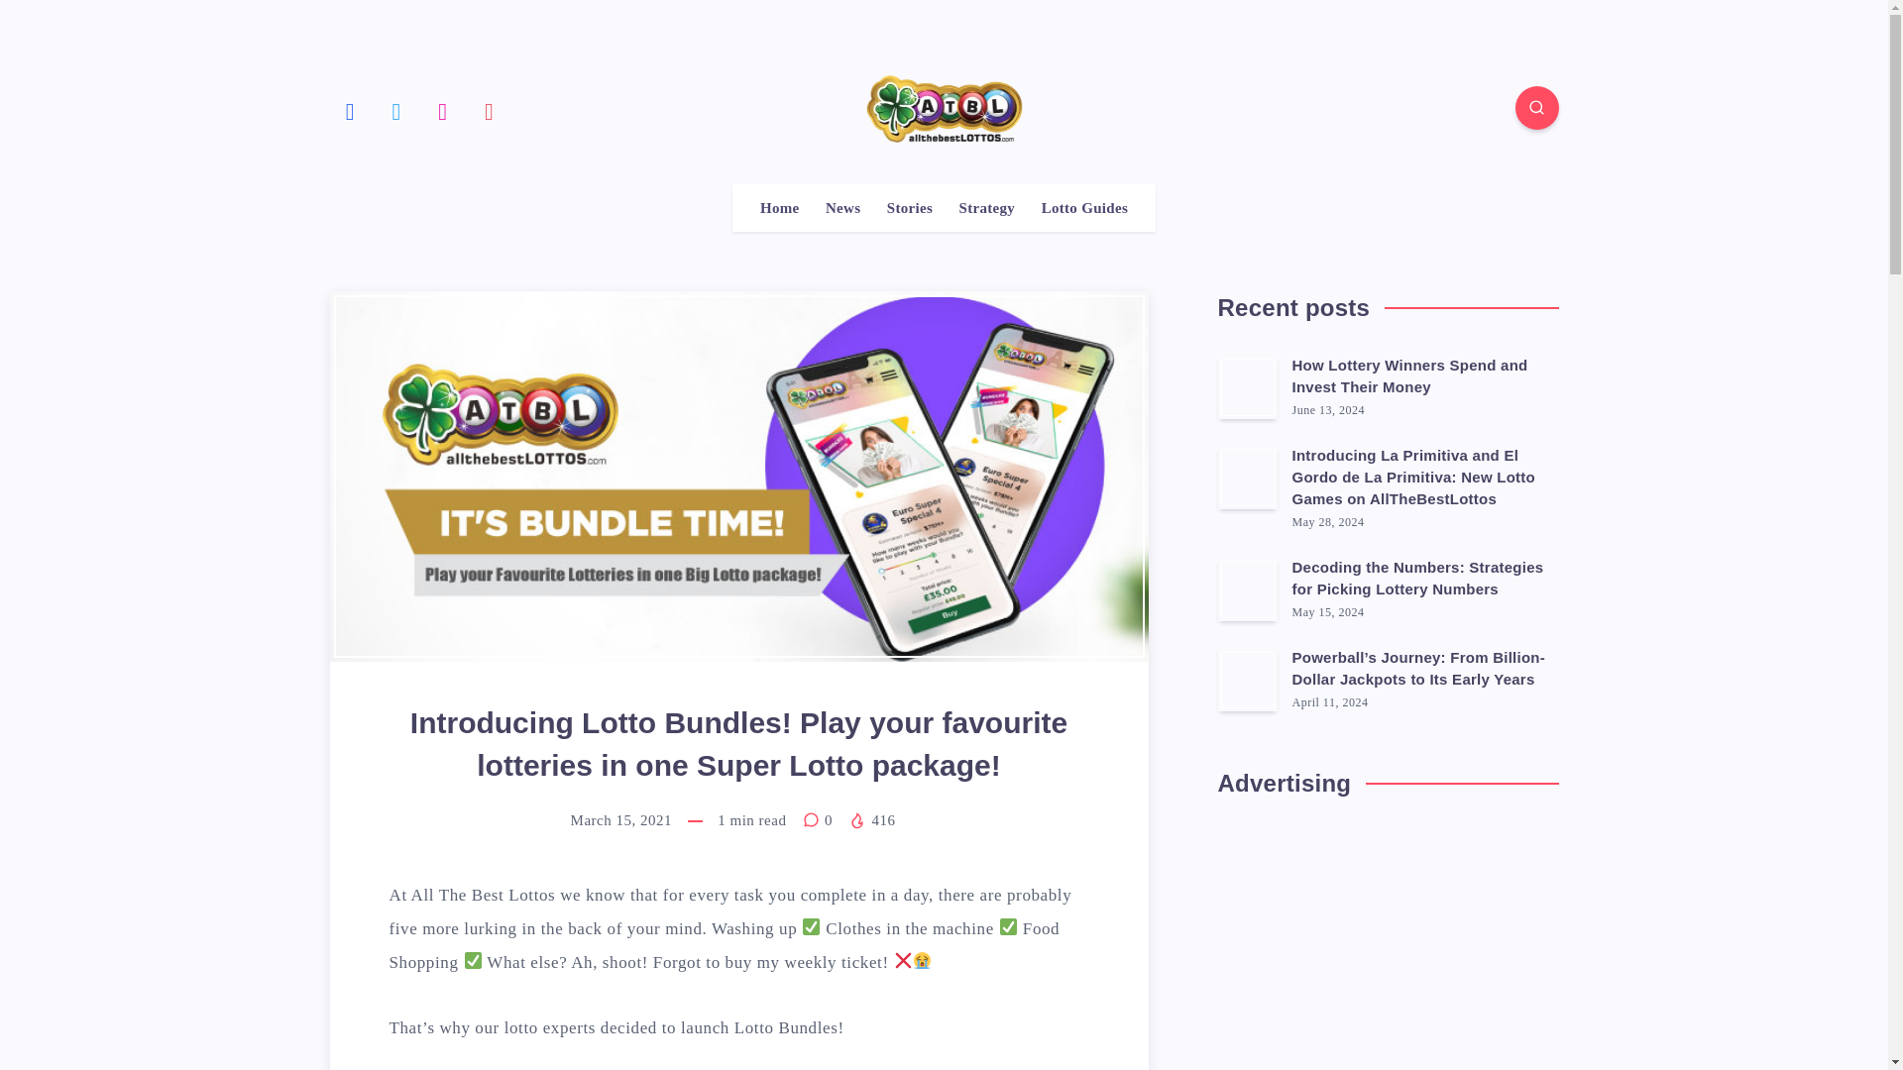 This screenshot has width=1903, height=1070. I want to click on Home, so click(779, 208).